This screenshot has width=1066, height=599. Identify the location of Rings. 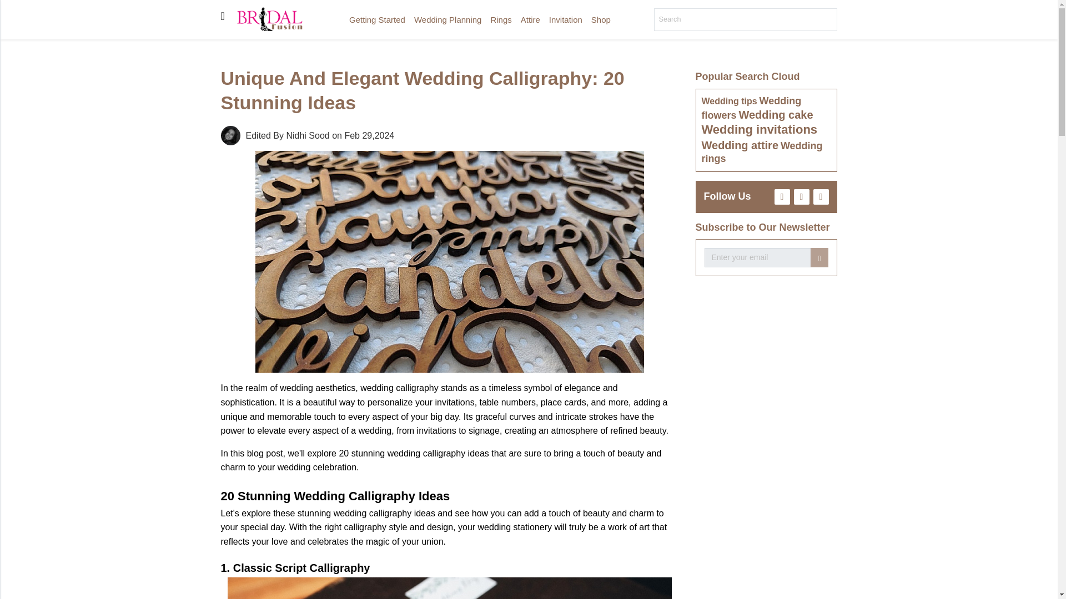
(11, 113).